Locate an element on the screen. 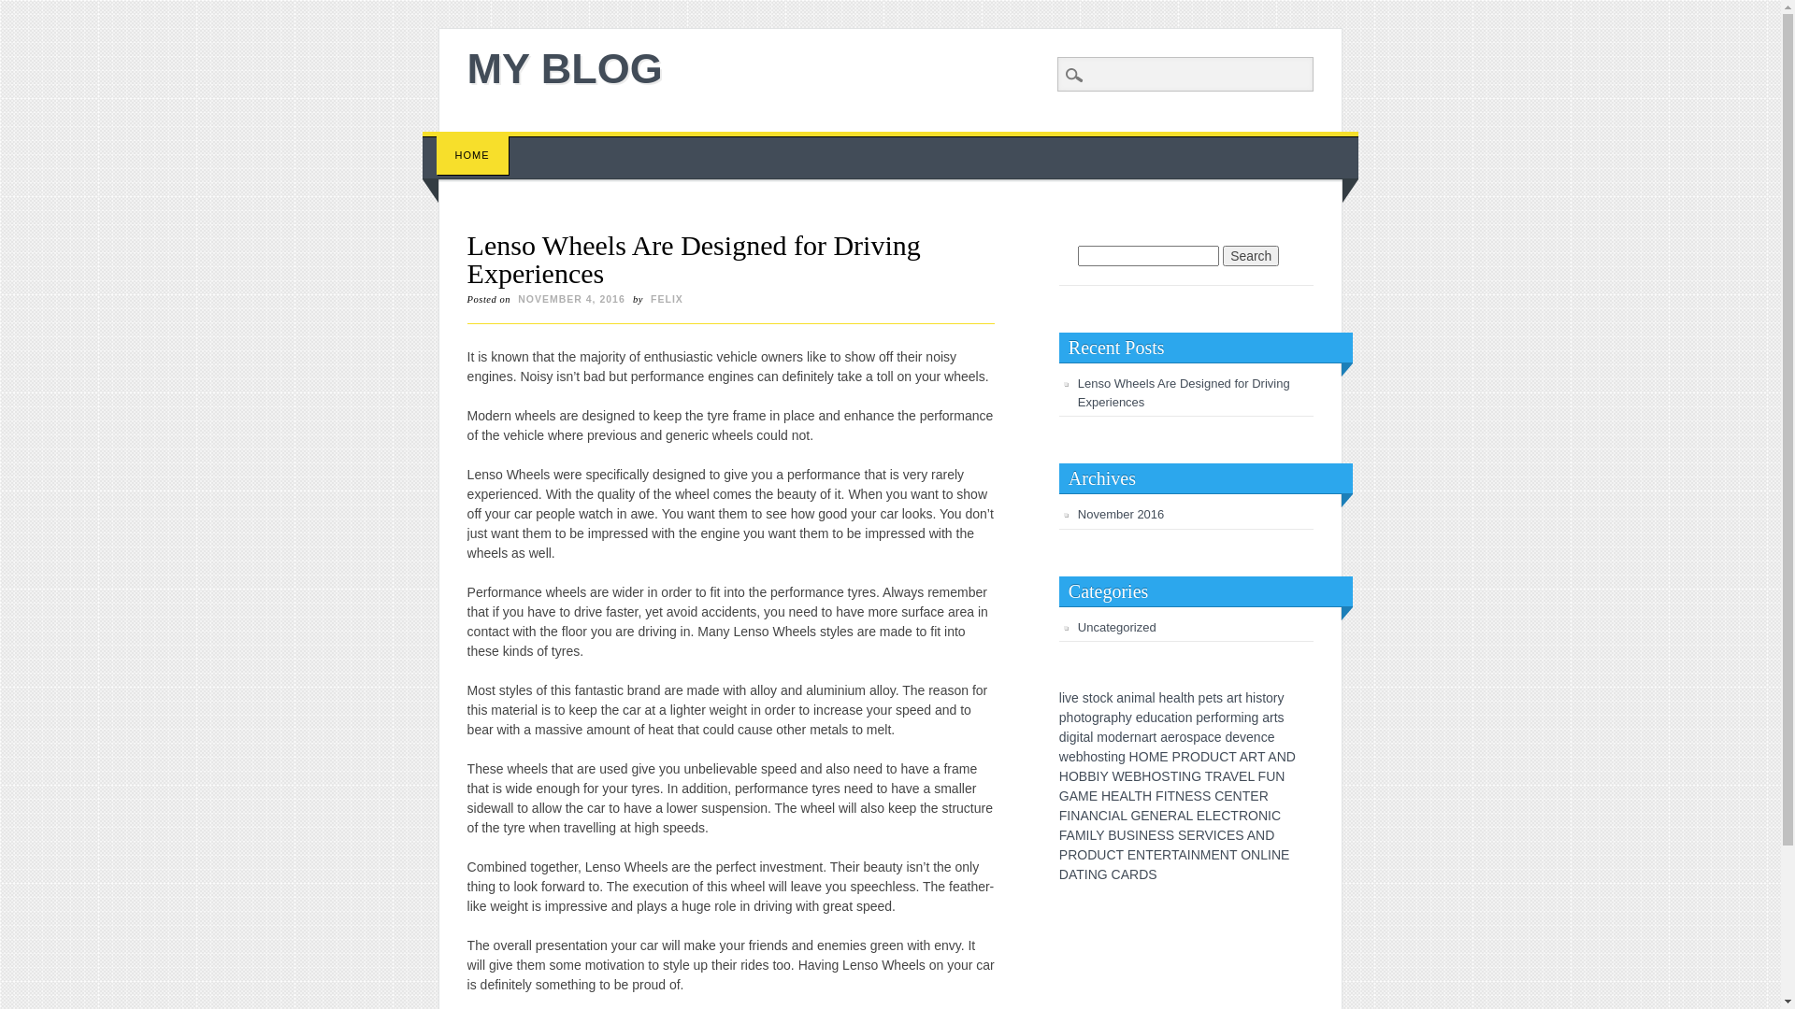 Image resolution: width=1795 pixels, height=1009 pixels. MY BLOG is located at coordinates (565, 69).